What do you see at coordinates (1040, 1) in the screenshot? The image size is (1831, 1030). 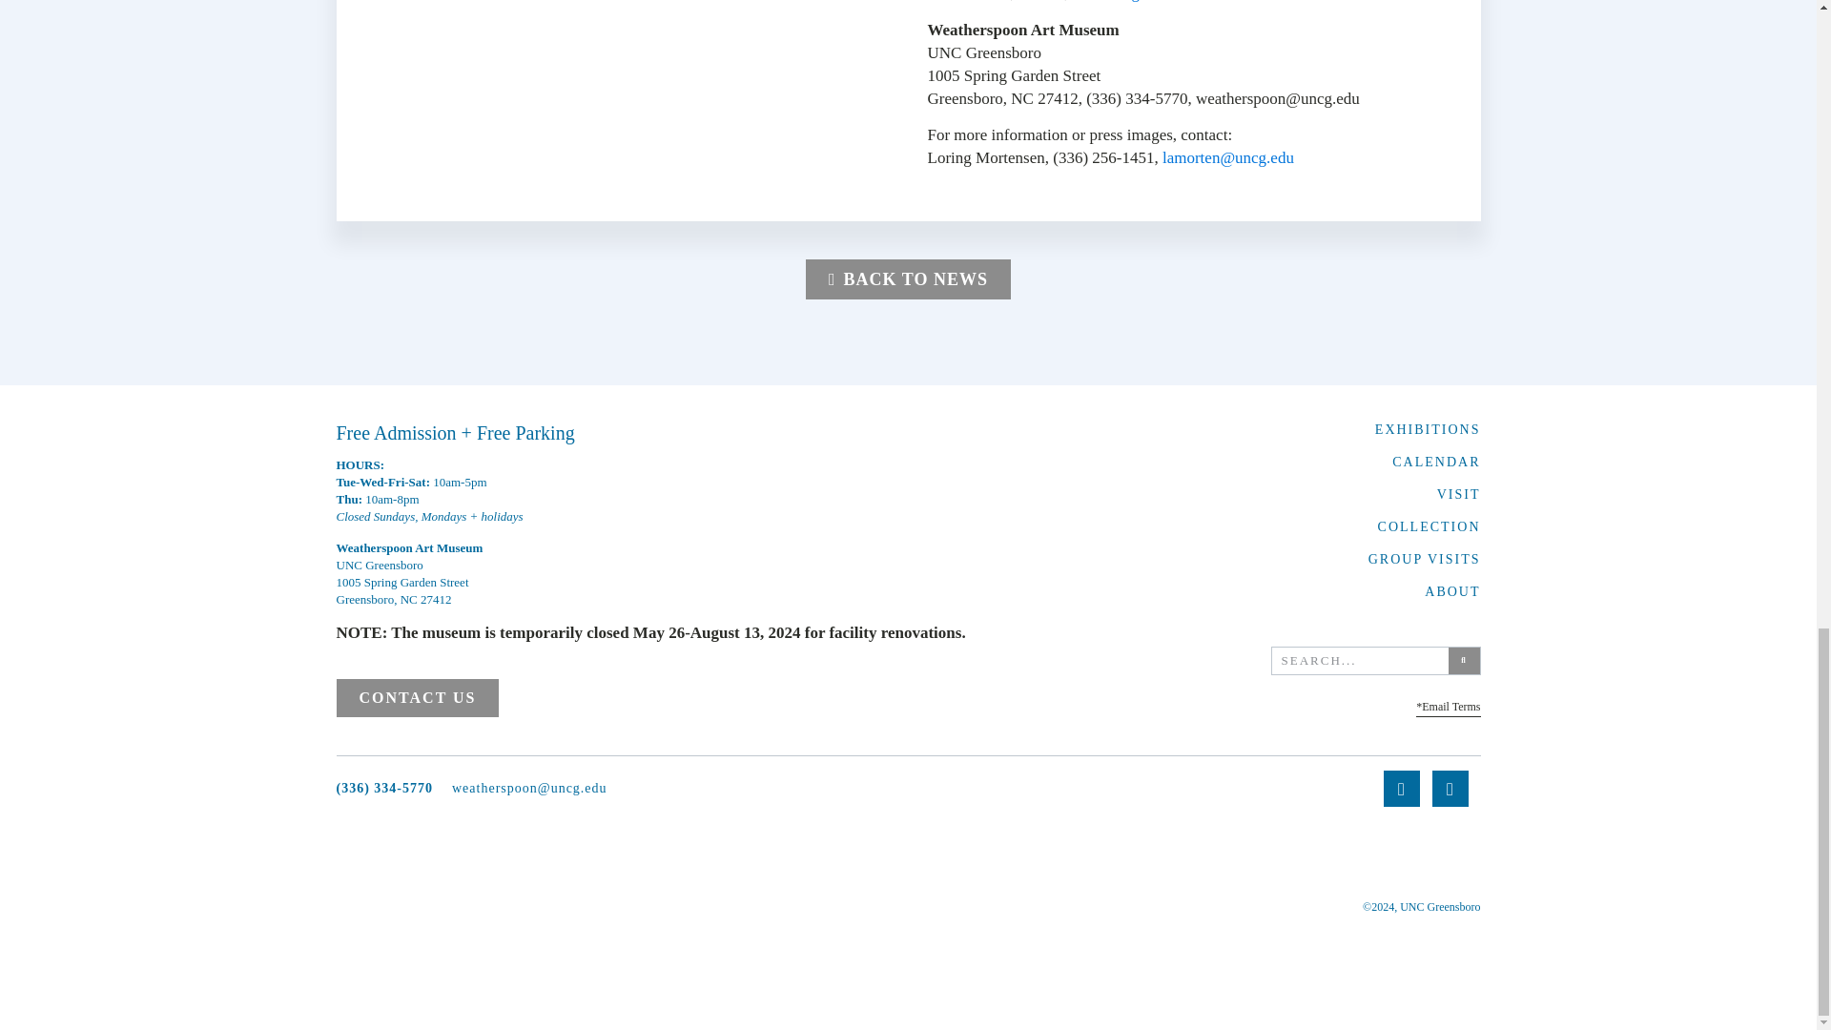 I see `Twitter` at bounding box center [1040, 1].